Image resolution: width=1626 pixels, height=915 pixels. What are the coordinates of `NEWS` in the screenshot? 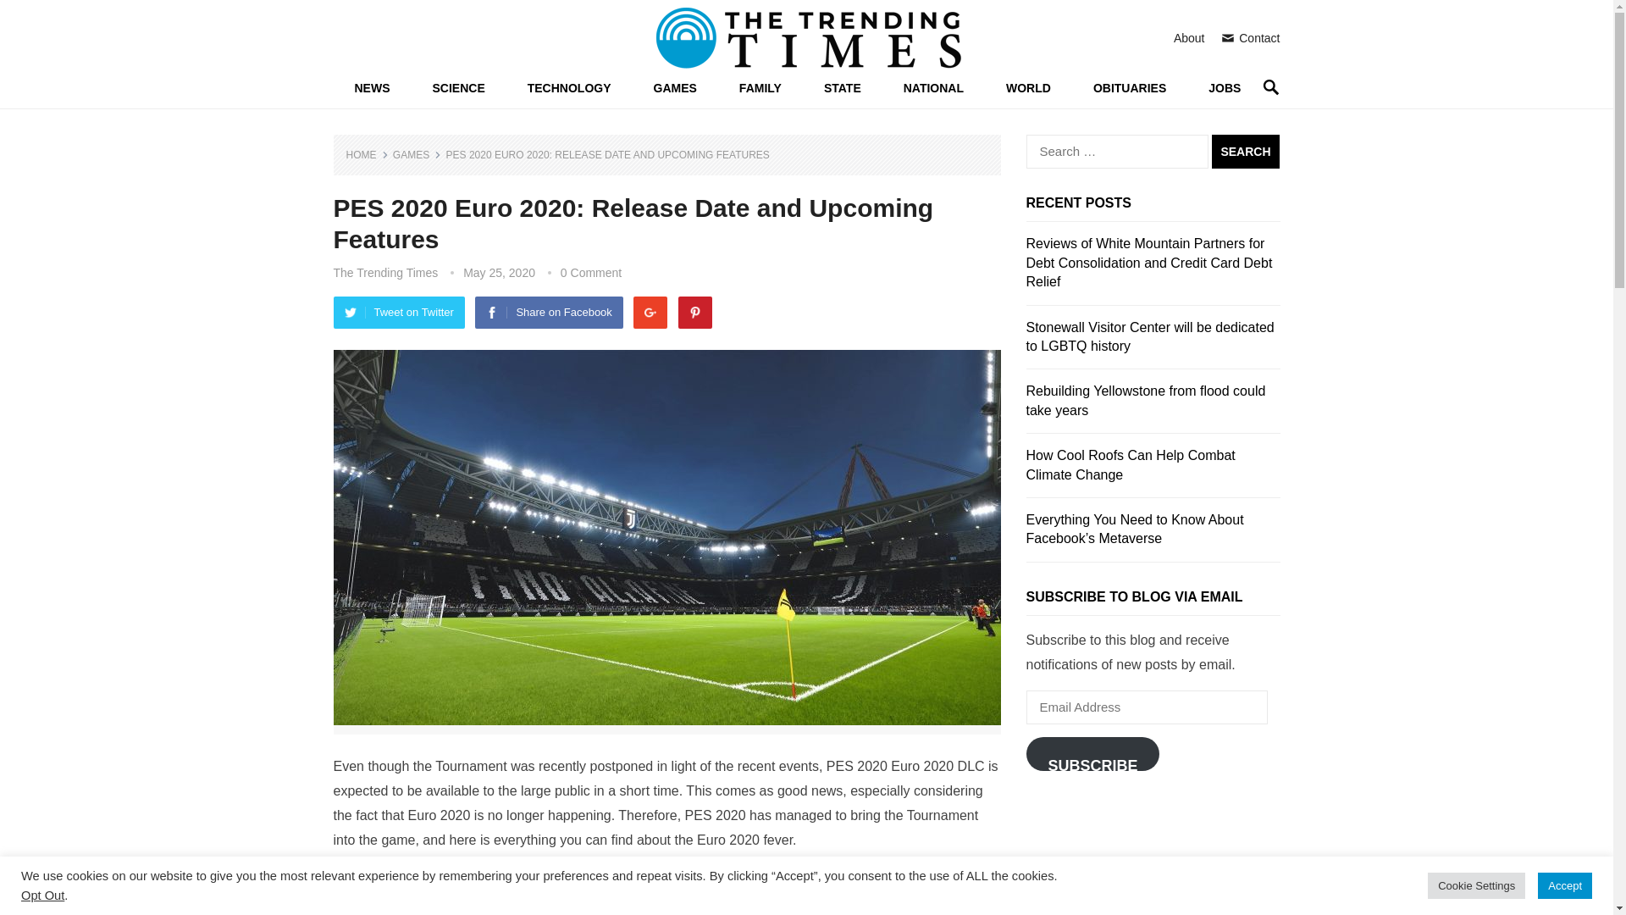 It's located at (372, 88).